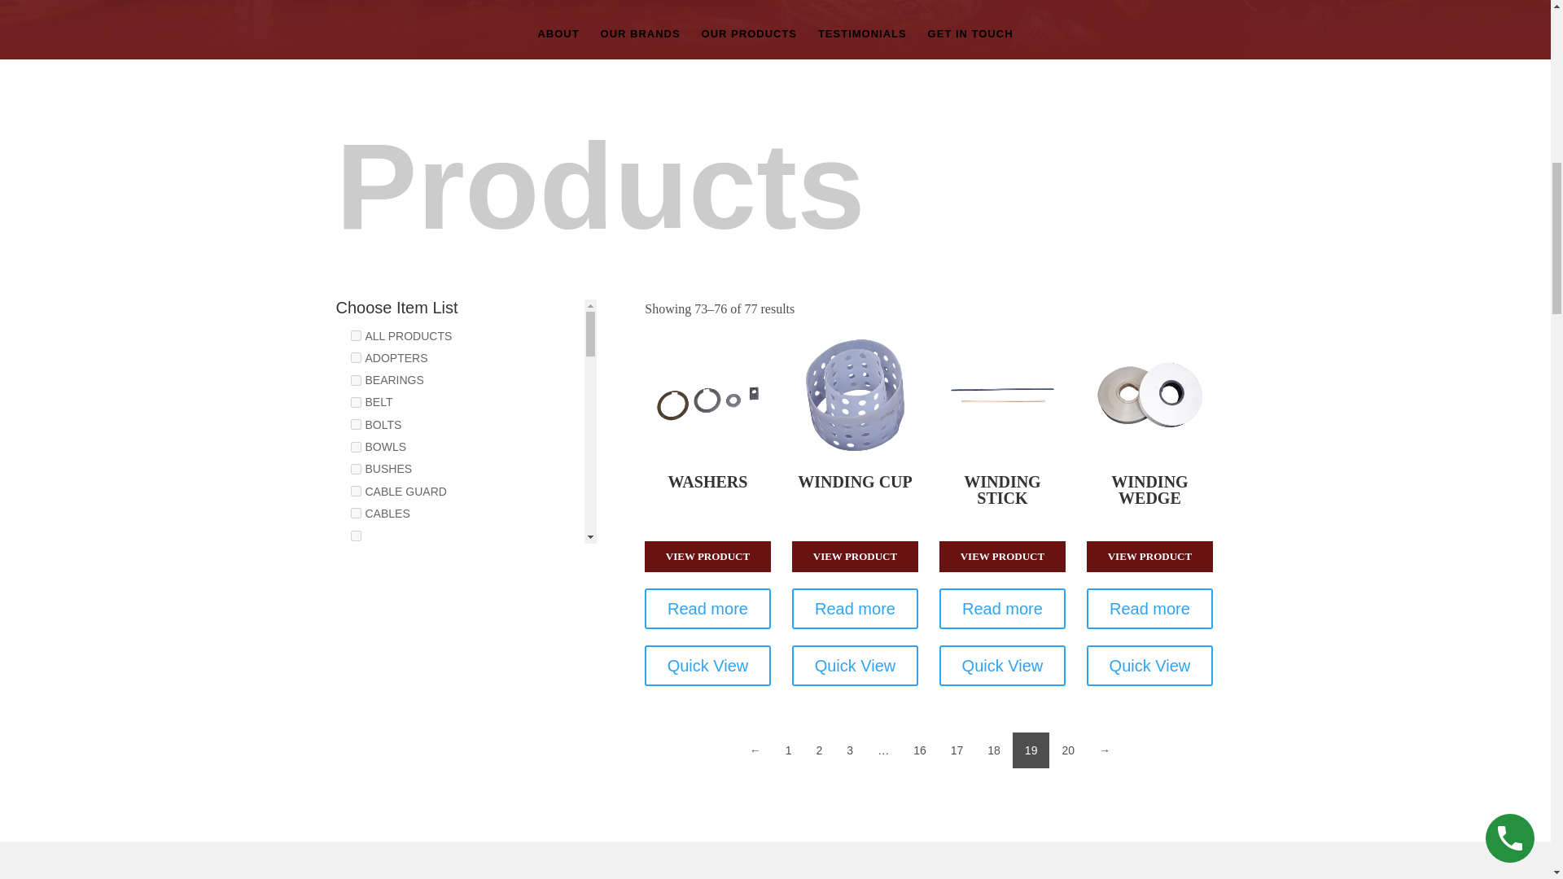  Describe the element at coordinates (355, 778) in the screenshot. I see `250` at that location.